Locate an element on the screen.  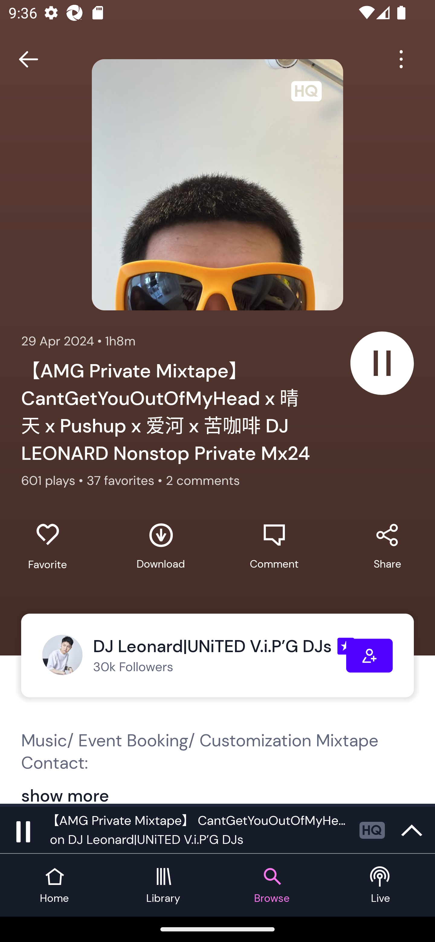
Favorite is located at coordinates (47, 546).